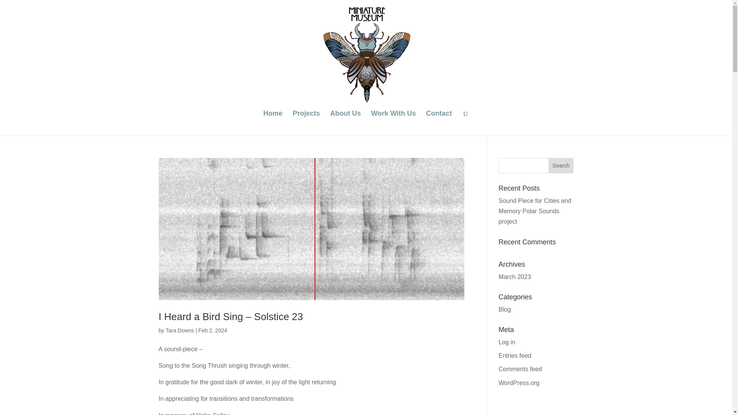 Image resolution: width=738 pixels, height=415 pixels. Describe the element at coordinates (515, 277) in the screenshot. I see `March 2023` at that location.